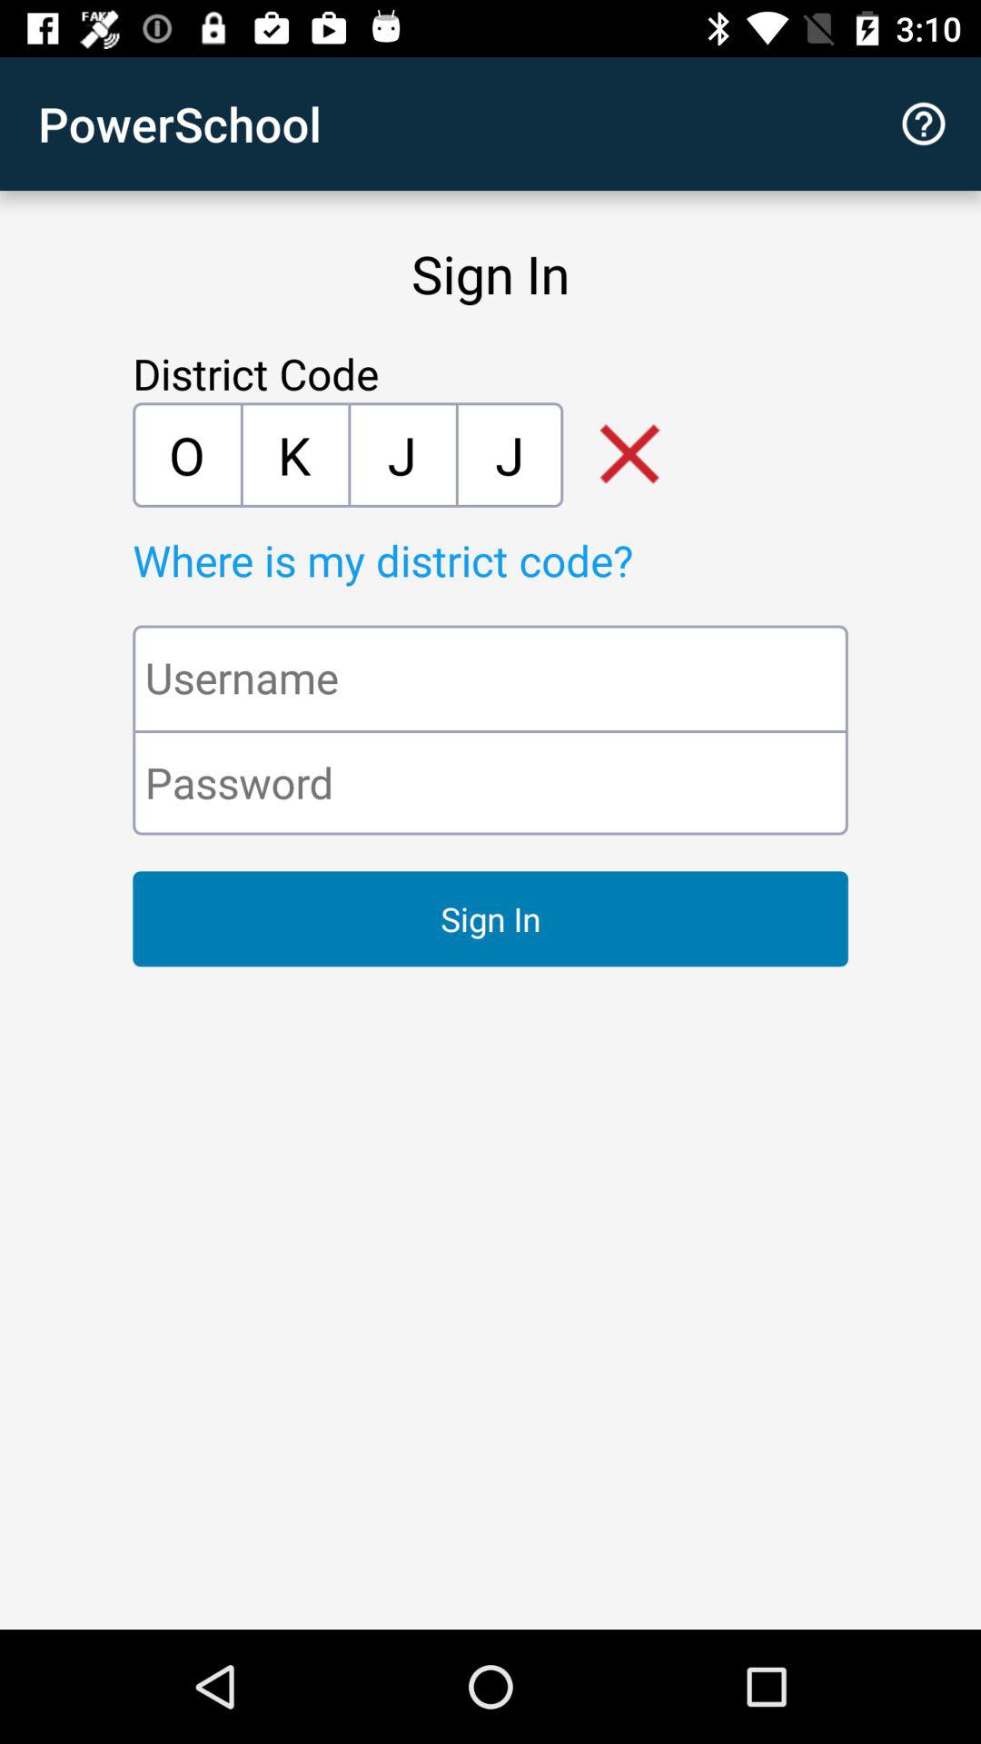  What do you see at coordinates (490, 783) in the screenshot?
I see `enter password` at bounding box center [490, 783].